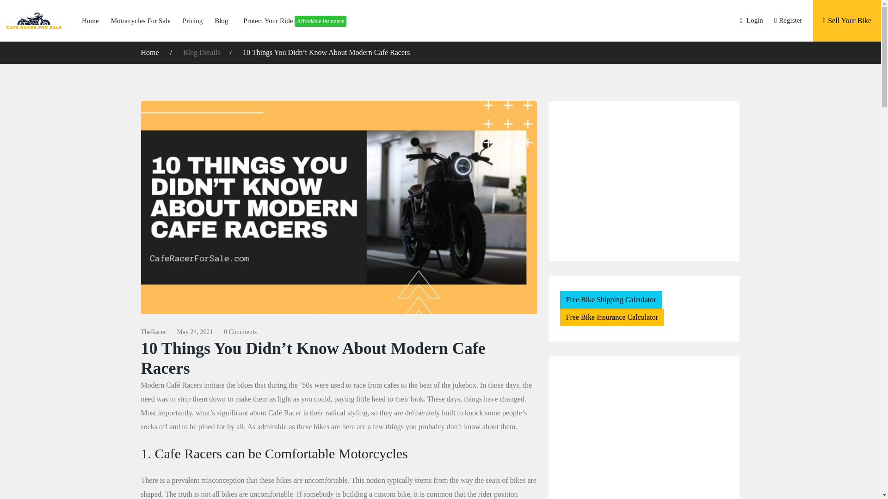 This screenshot has height=499, width=888. I want to click on Motorcycles For Sale, so click(141, 20).